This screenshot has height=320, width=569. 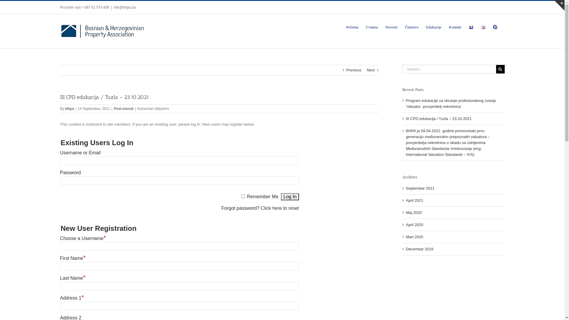 What do you see at coordinates (415, 200) in the screenshot?
I see `April 2021` at bounding box center [415, 200].